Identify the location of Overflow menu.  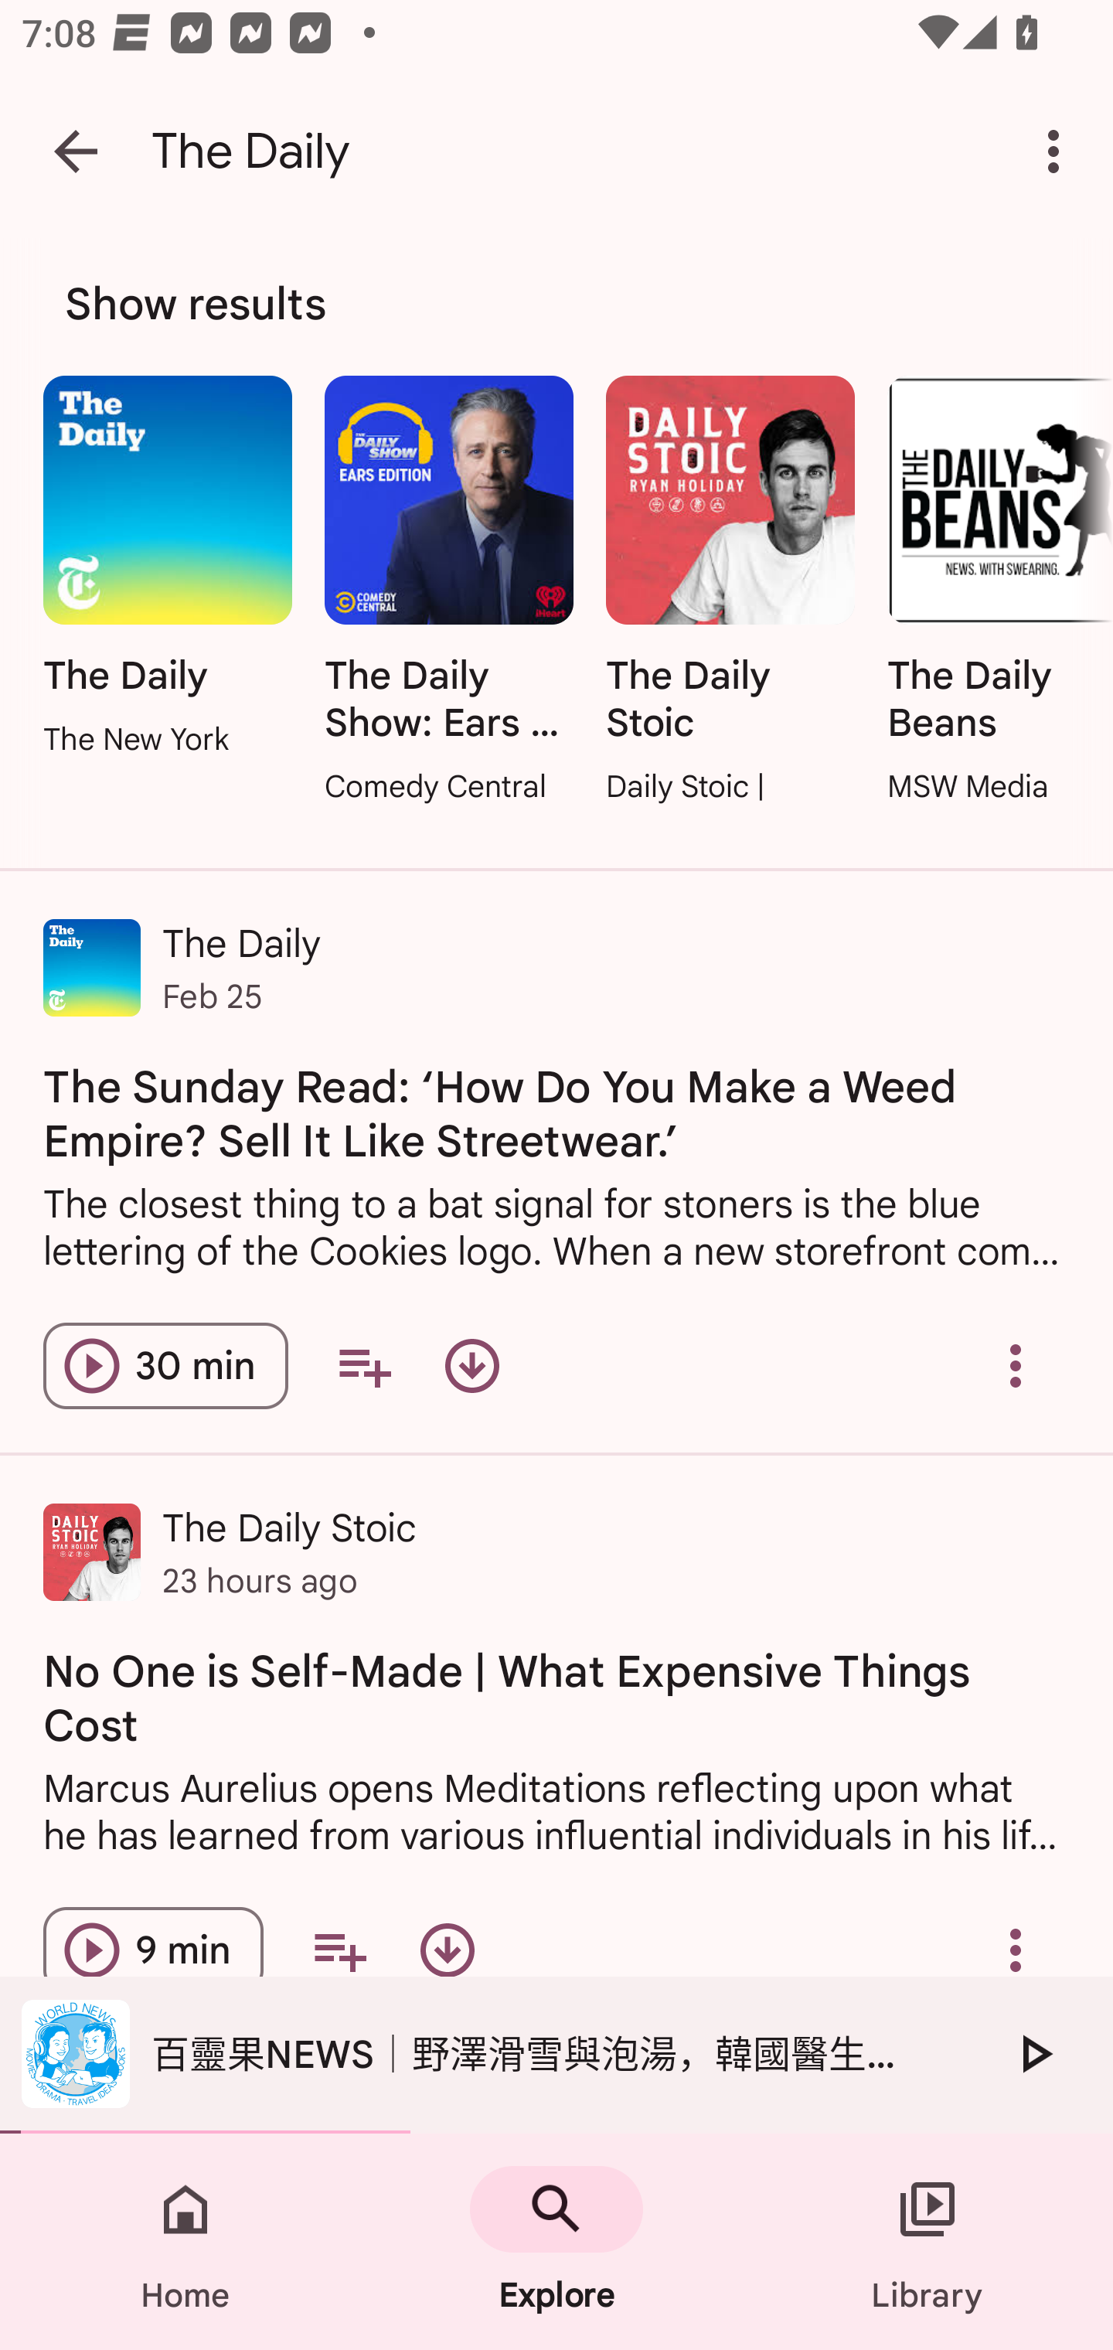
(1016, 1950).